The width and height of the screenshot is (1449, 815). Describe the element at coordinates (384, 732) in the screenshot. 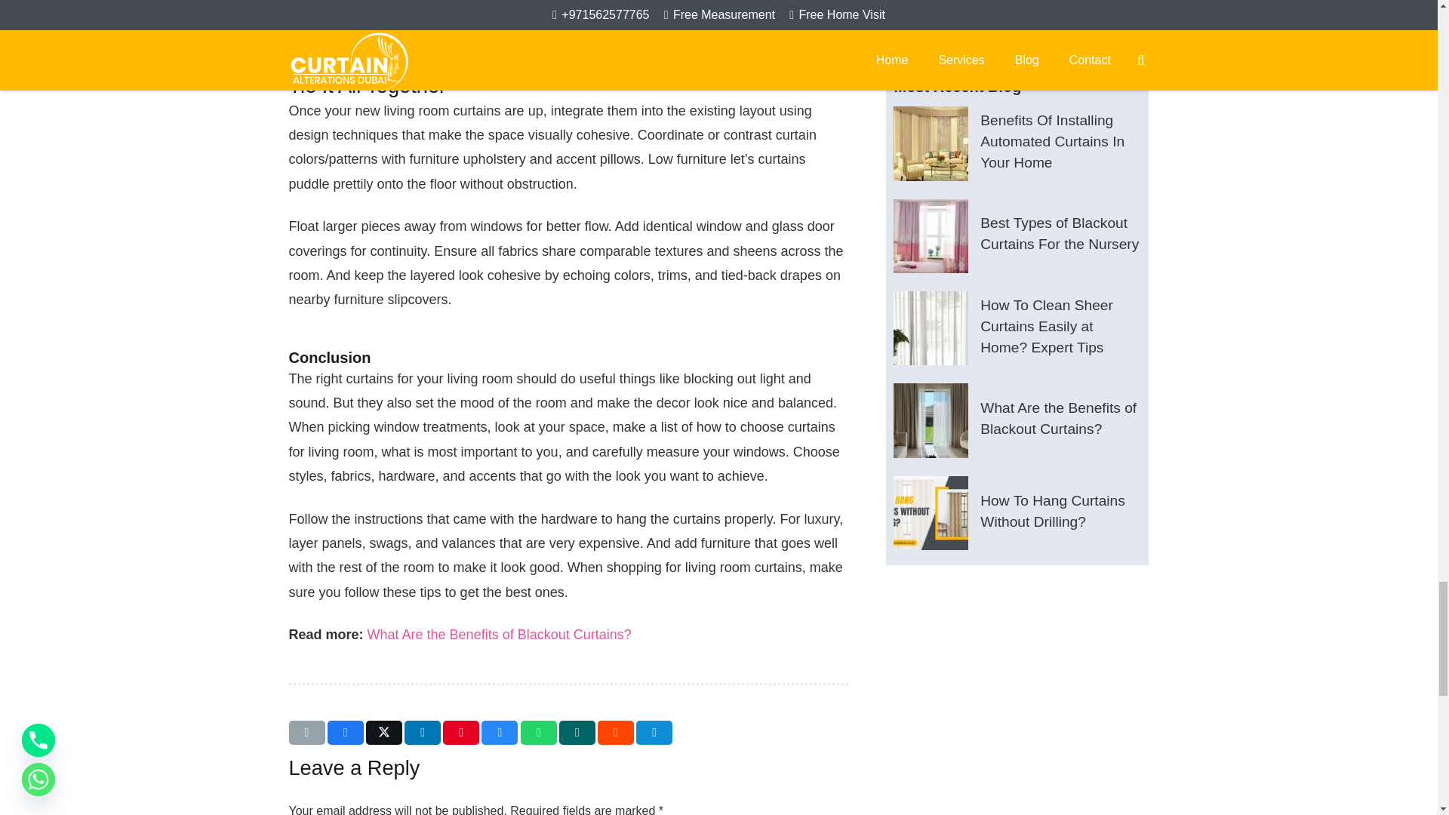

I see `Tweet this` at that location.